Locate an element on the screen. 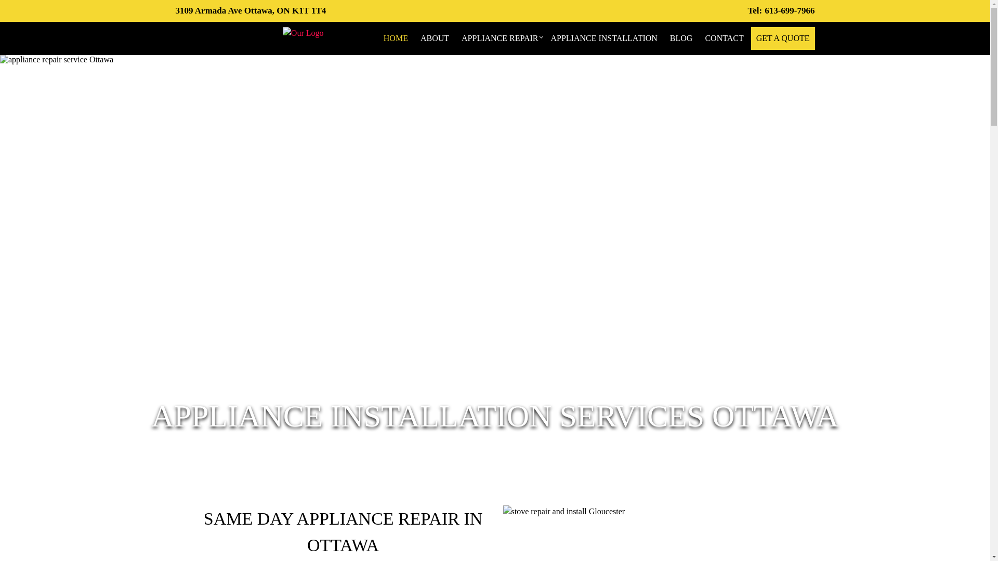 This screenshot has height=561, width=998. build in oven repair is located at coordinates (495, 263).